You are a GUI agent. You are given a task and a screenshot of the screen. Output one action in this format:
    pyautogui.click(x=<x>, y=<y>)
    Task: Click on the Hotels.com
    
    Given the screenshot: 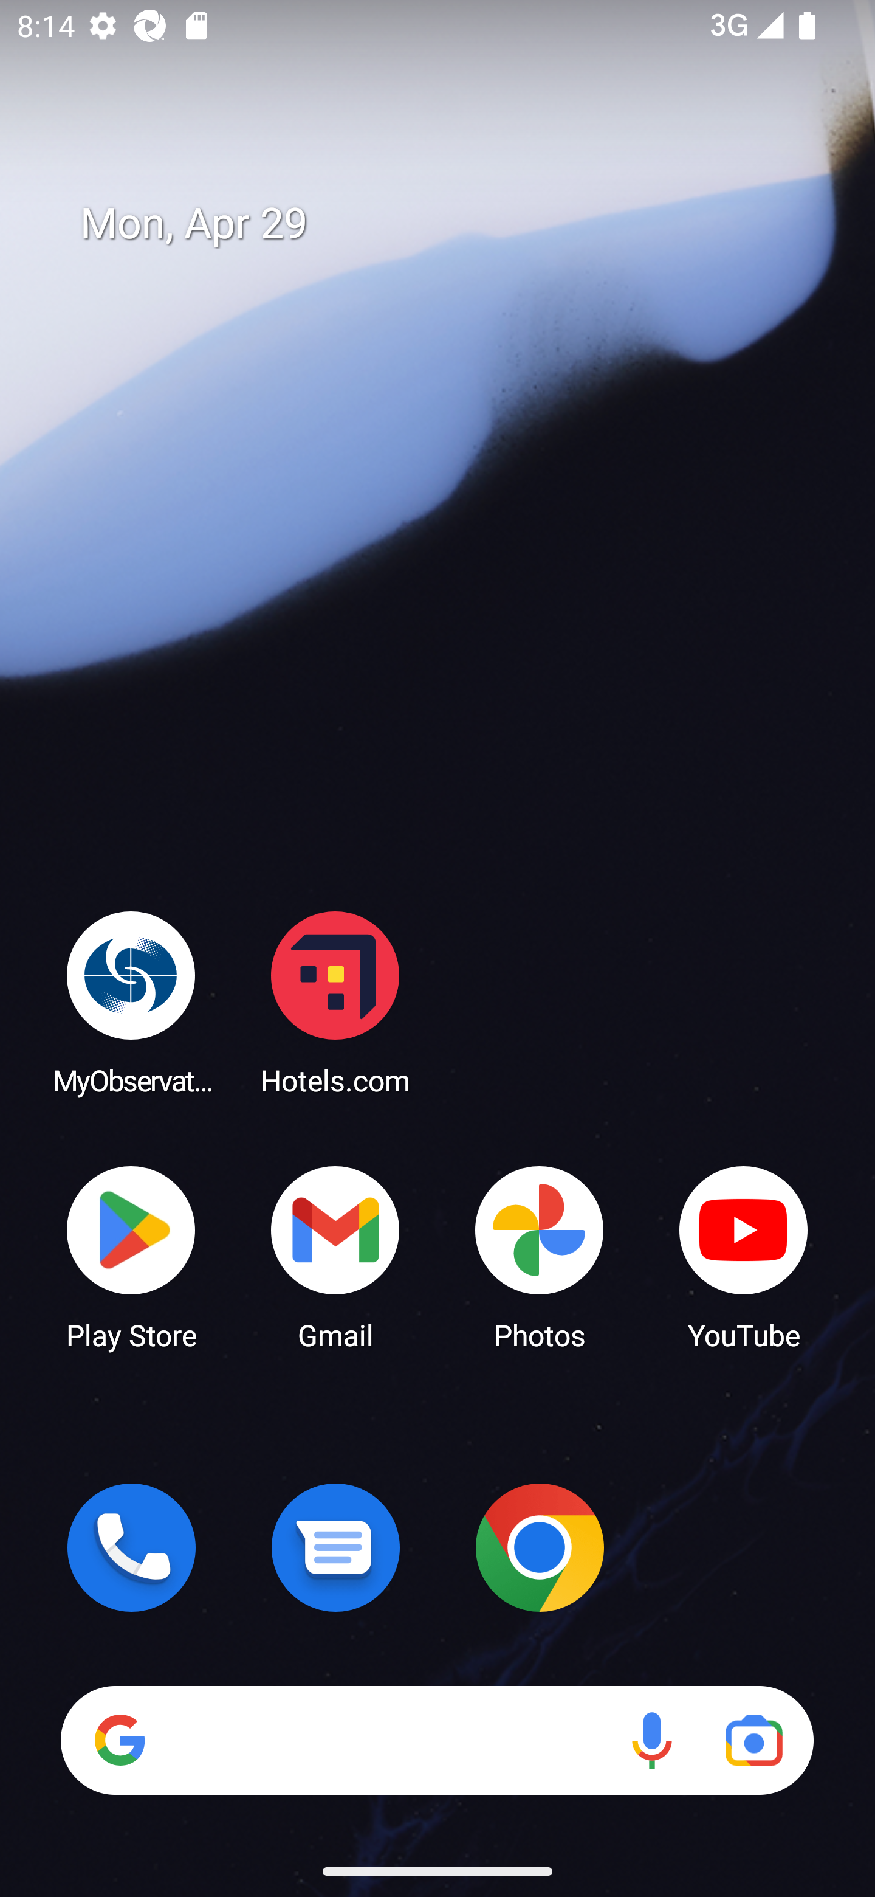 What is the action you would take?
    pyautogui.click(x=335, y=1002)
    